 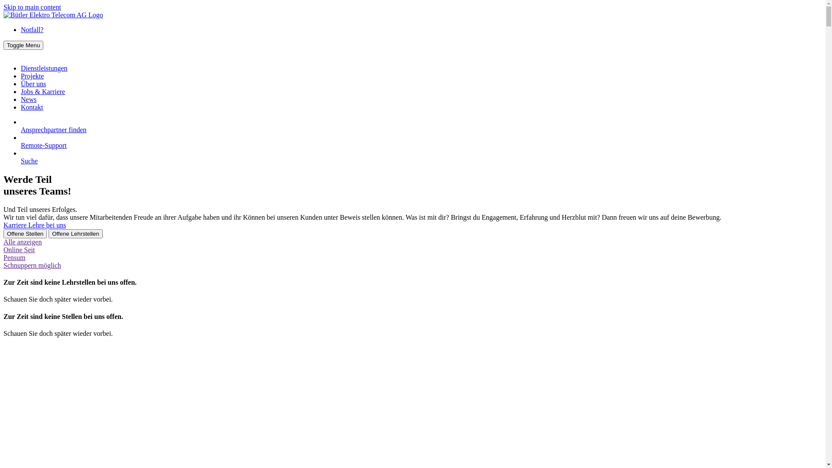 I want to click on Alle anzeigen, so click(x=23, y=242).